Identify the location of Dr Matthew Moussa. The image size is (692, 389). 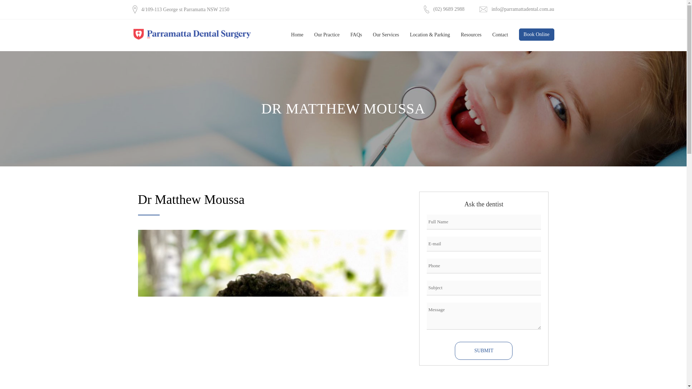
(191, 199).